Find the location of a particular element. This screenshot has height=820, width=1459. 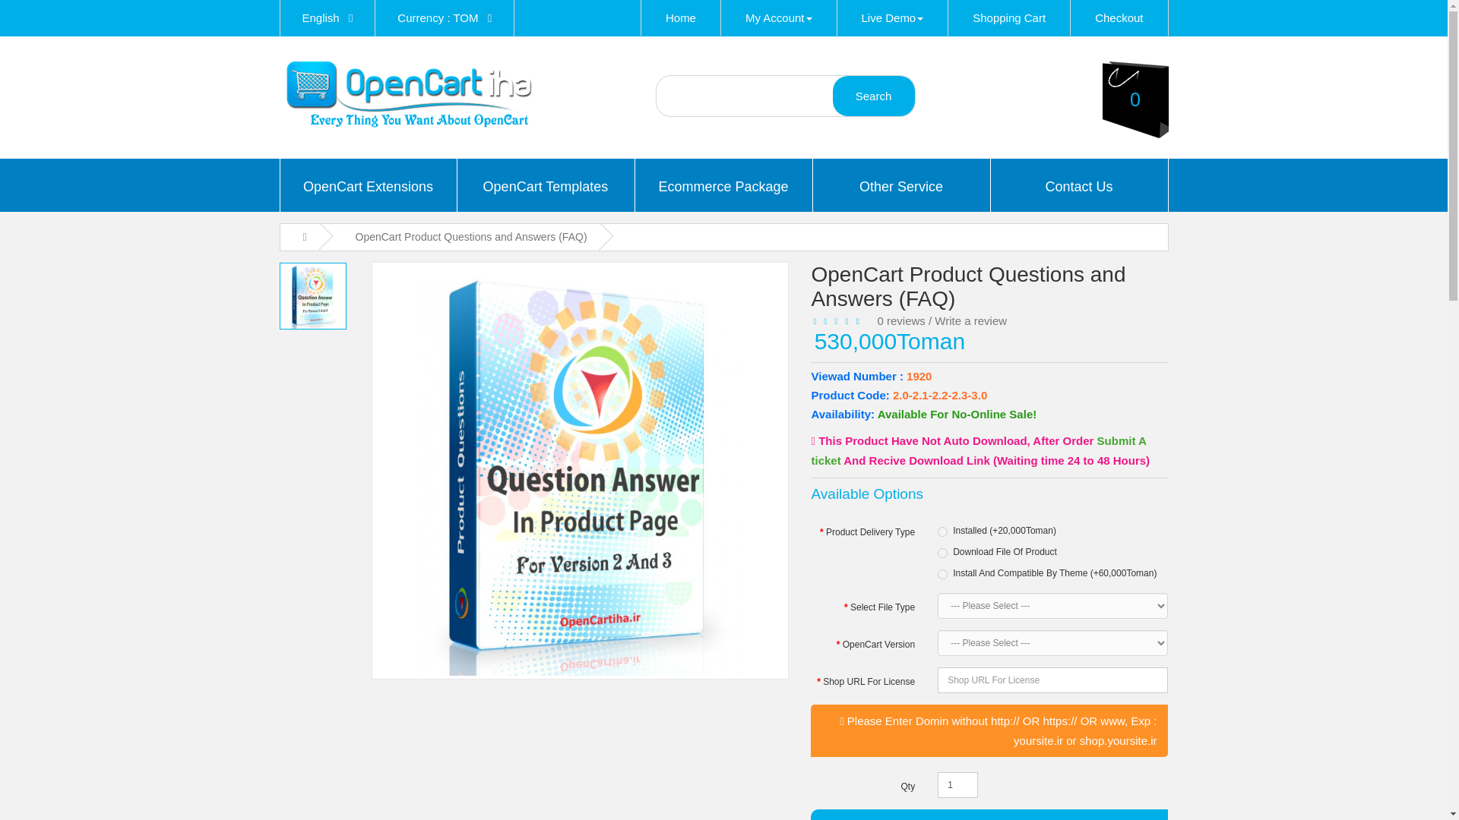

Checkout is located at coordinates (1119, 18).